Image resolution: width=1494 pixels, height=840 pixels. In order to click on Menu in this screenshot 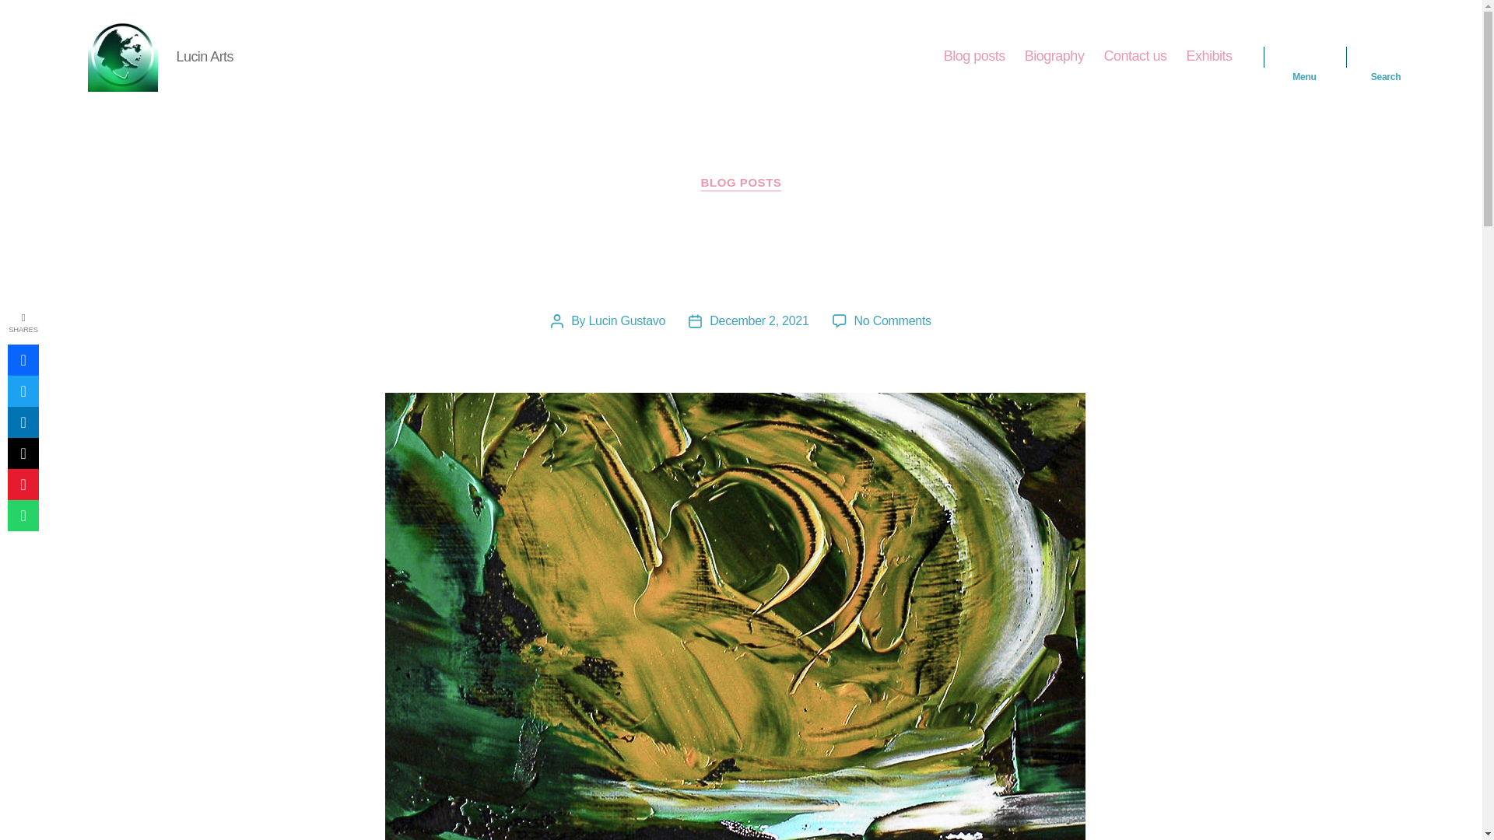, I will do `click(1304, 56)`.